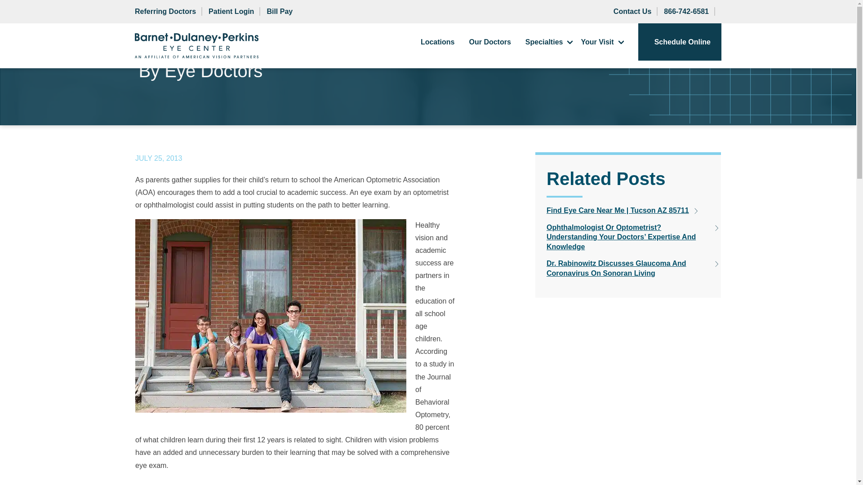 Image resolution: width=863 pixels, height=485 pixels. What do you see at coordinates (680, 42) in the screenshot?
I see `Schedule Online` at bounding box center [680, 42].